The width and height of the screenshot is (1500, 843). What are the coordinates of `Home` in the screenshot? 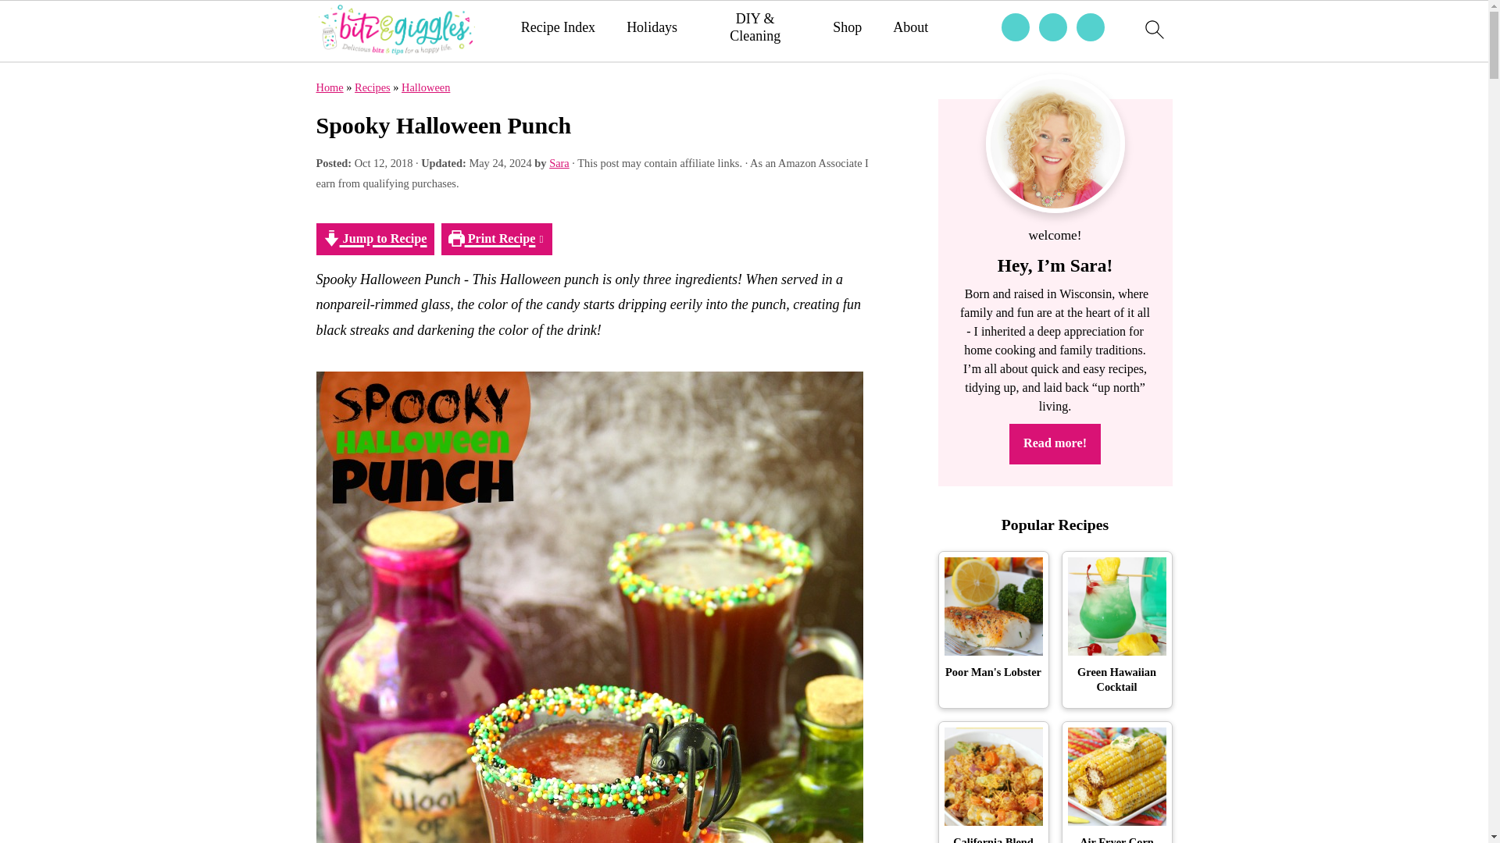 It's located at (329, 87).